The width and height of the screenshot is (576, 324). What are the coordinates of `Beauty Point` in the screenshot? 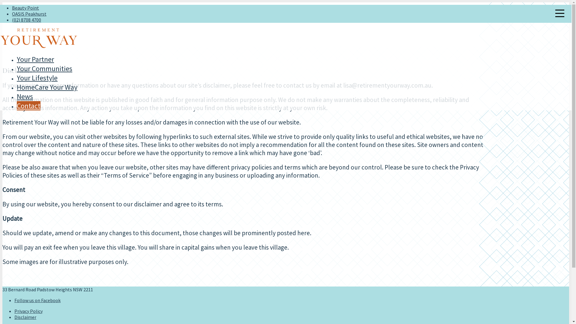 It's located at (25, 8).